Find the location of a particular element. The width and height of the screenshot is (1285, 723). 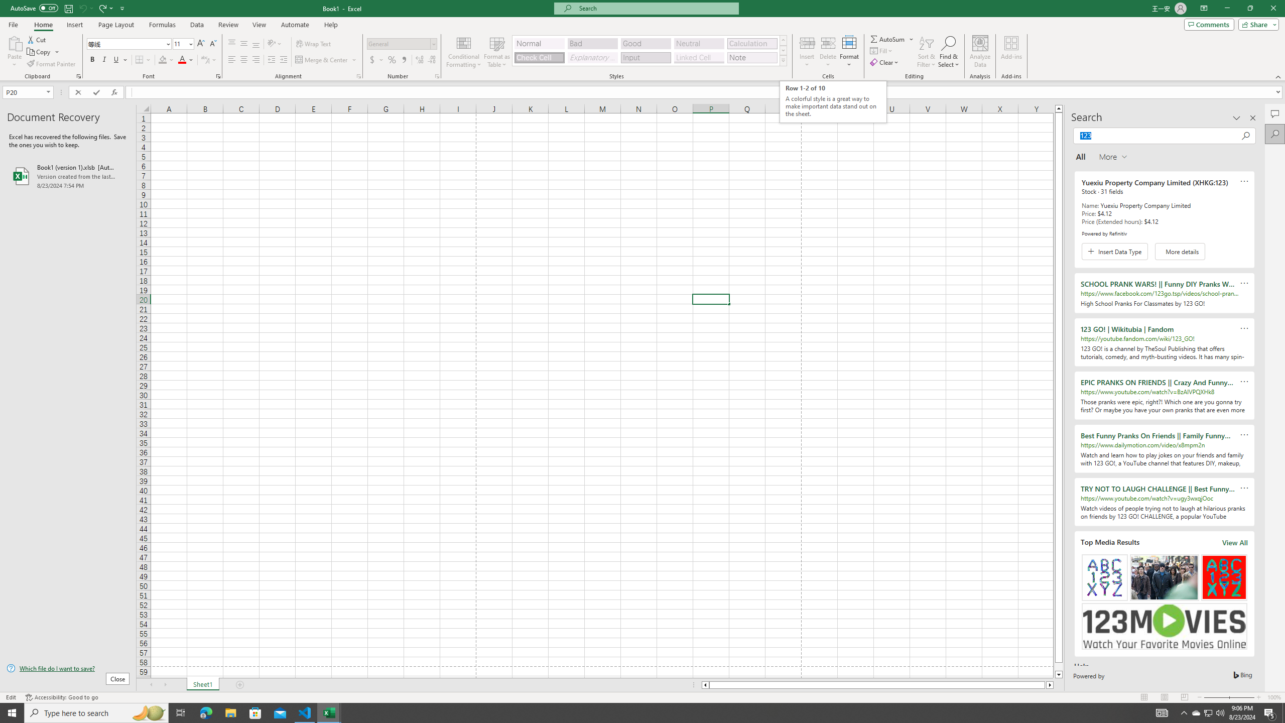

Middle Align is located at coordinates (244, 44).